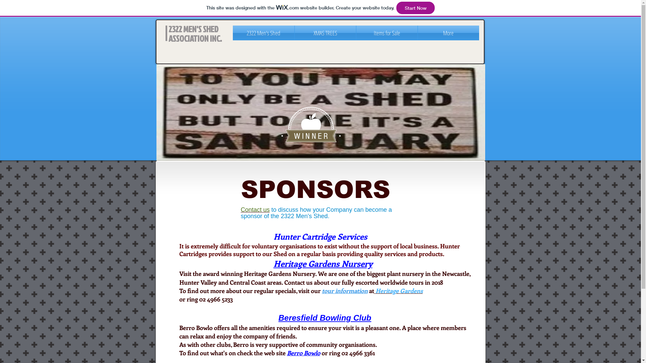 The height and width of the screenshot is (363, 646). What do you see at coordinates (255, 210) in the screenshot?
I see `Contact us` at bounding box center [255, 210].